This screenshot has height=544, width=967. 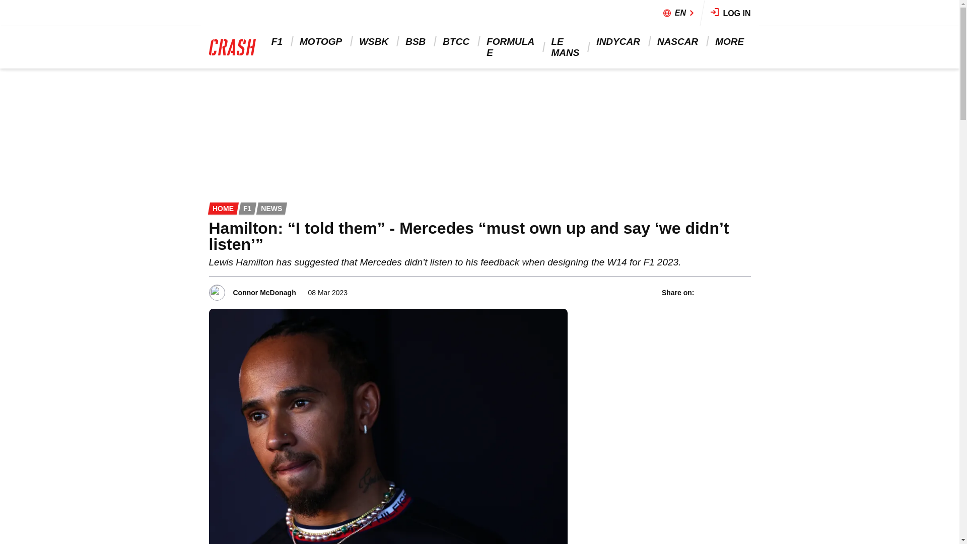 I want to click on BSB, so click(x=416, y=41).